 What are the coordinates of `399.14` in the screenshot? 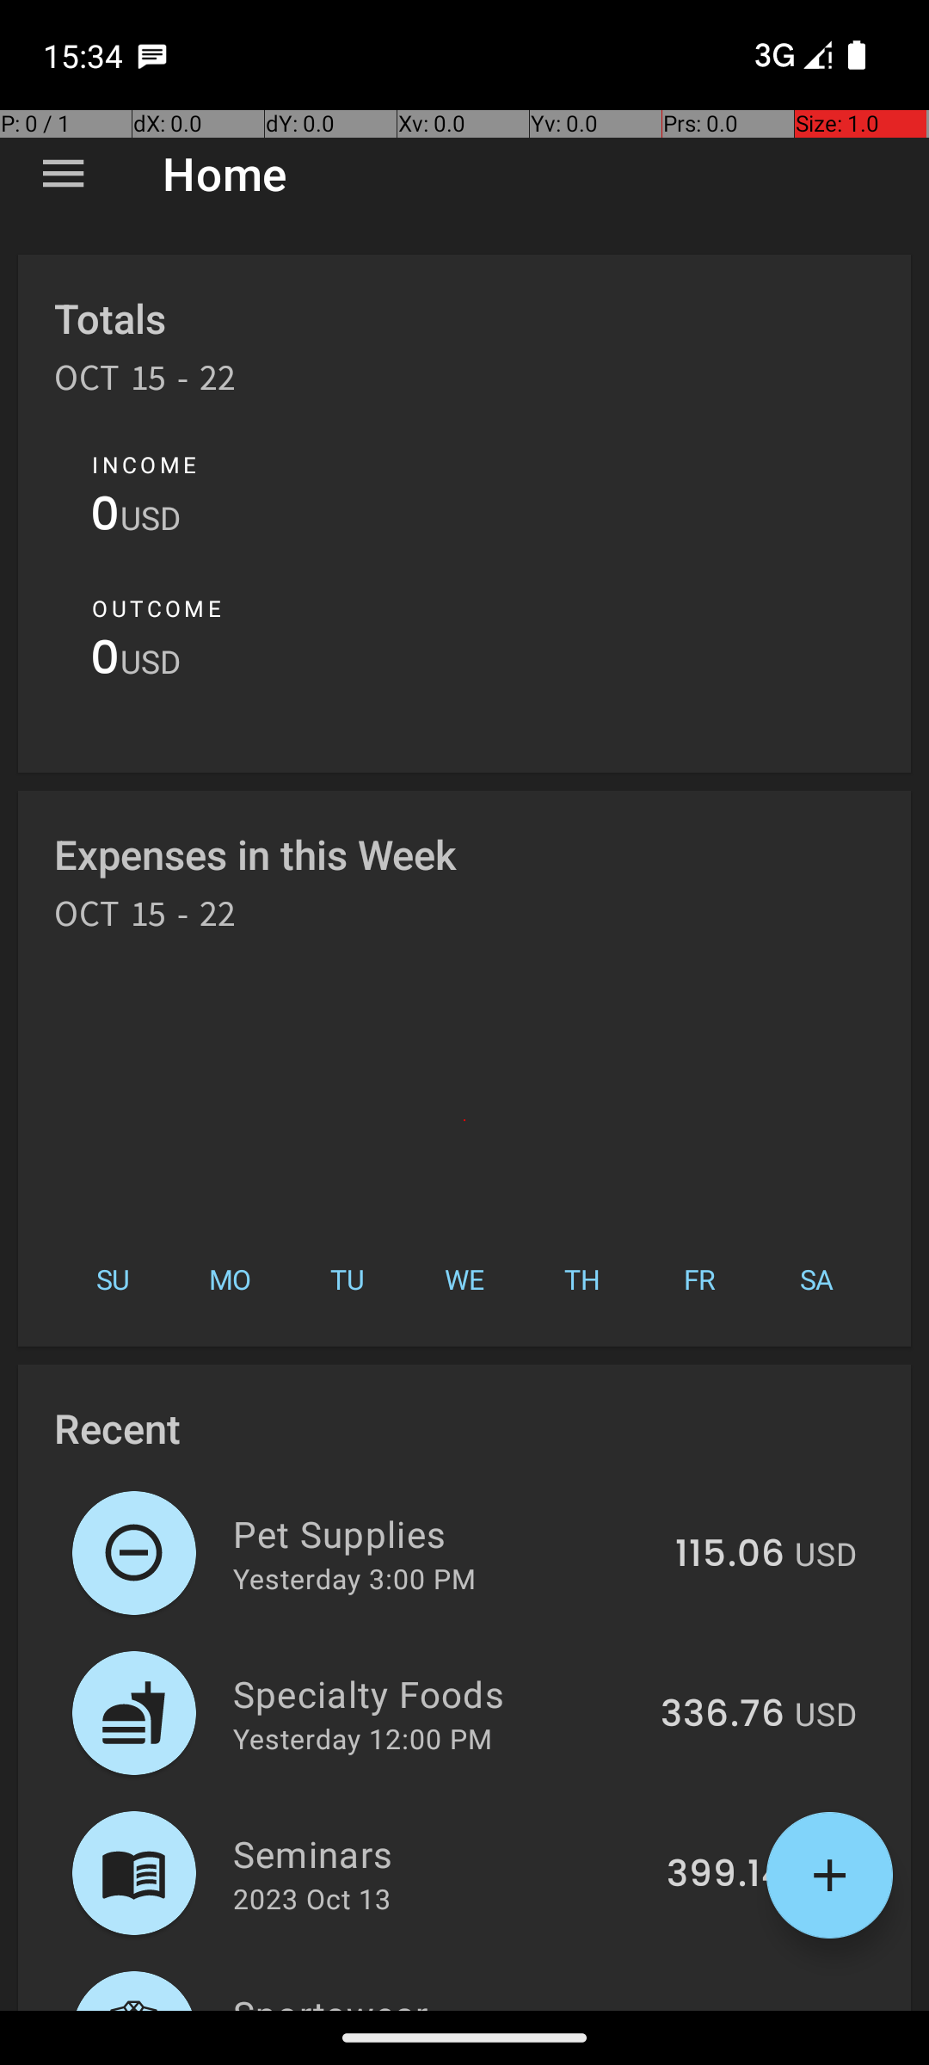 It's located at (726, 1875).